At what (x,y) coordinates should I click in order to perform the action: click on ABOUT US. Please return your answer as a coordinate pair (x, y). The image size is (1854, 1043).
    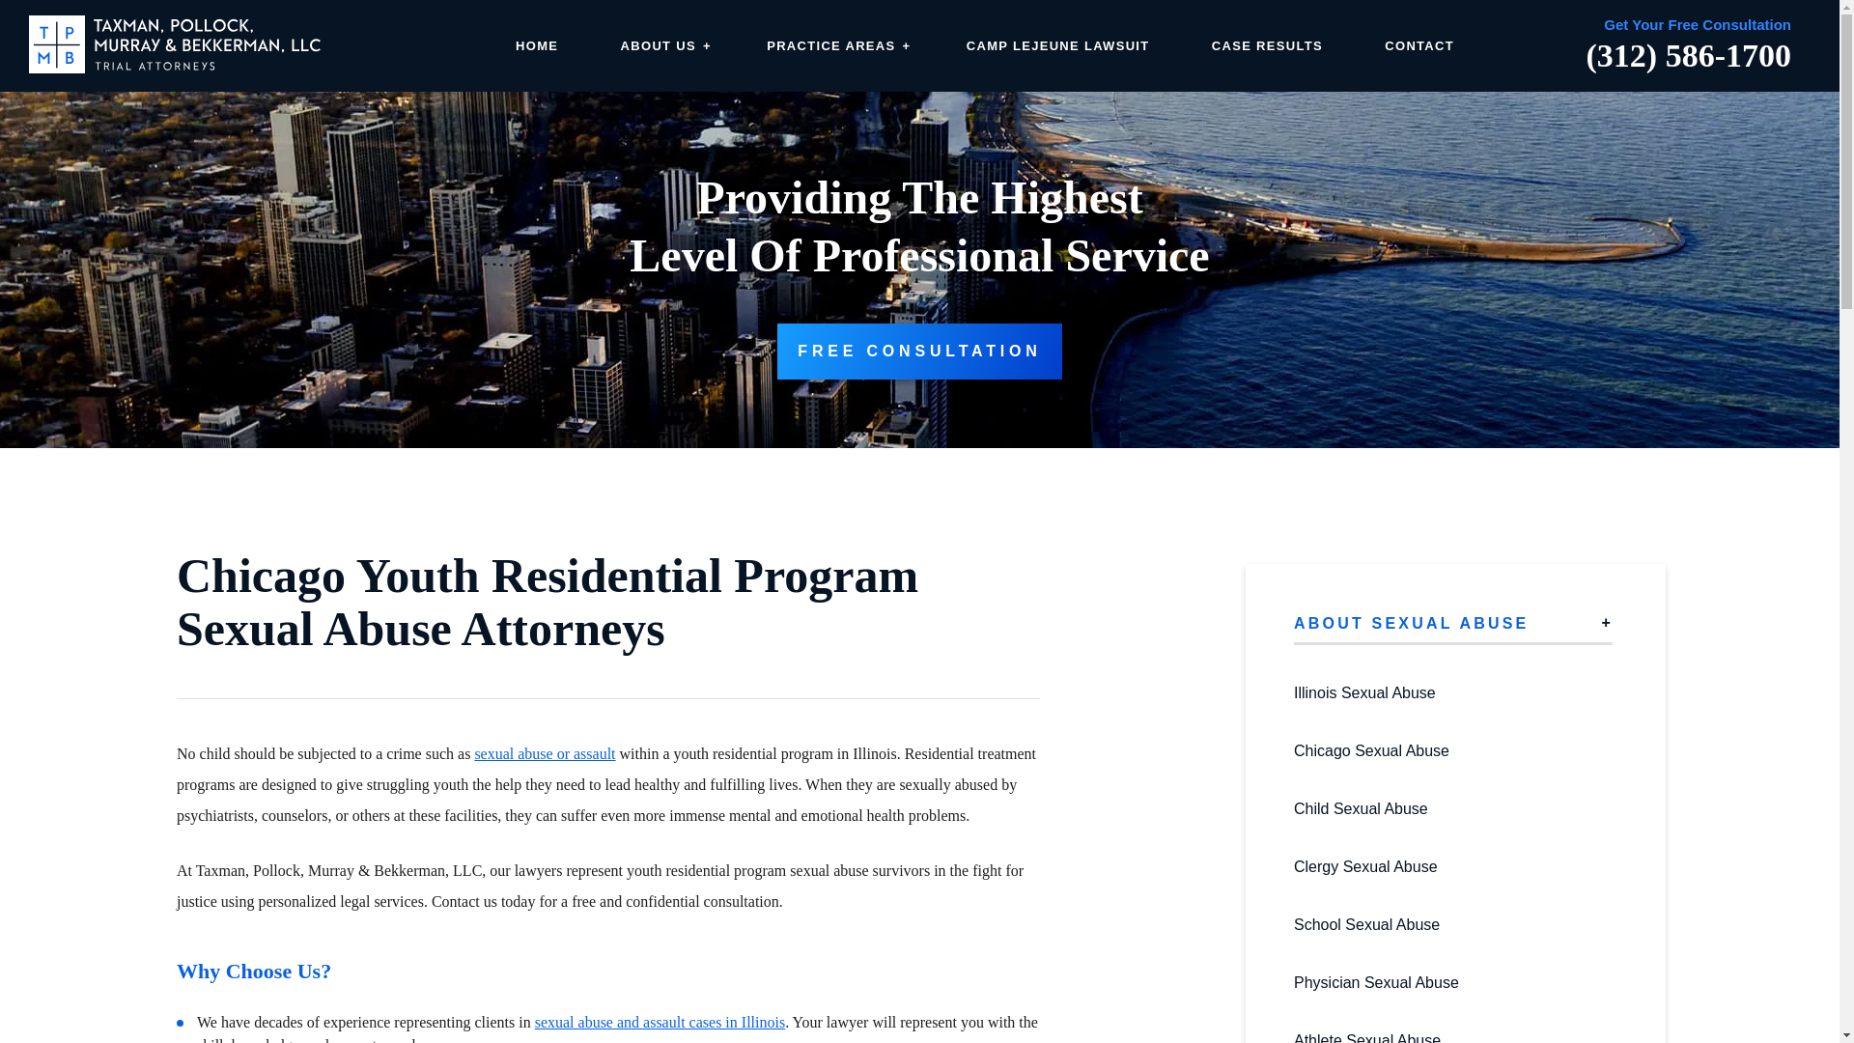
    Looking at the image, I should click on (662, 46).